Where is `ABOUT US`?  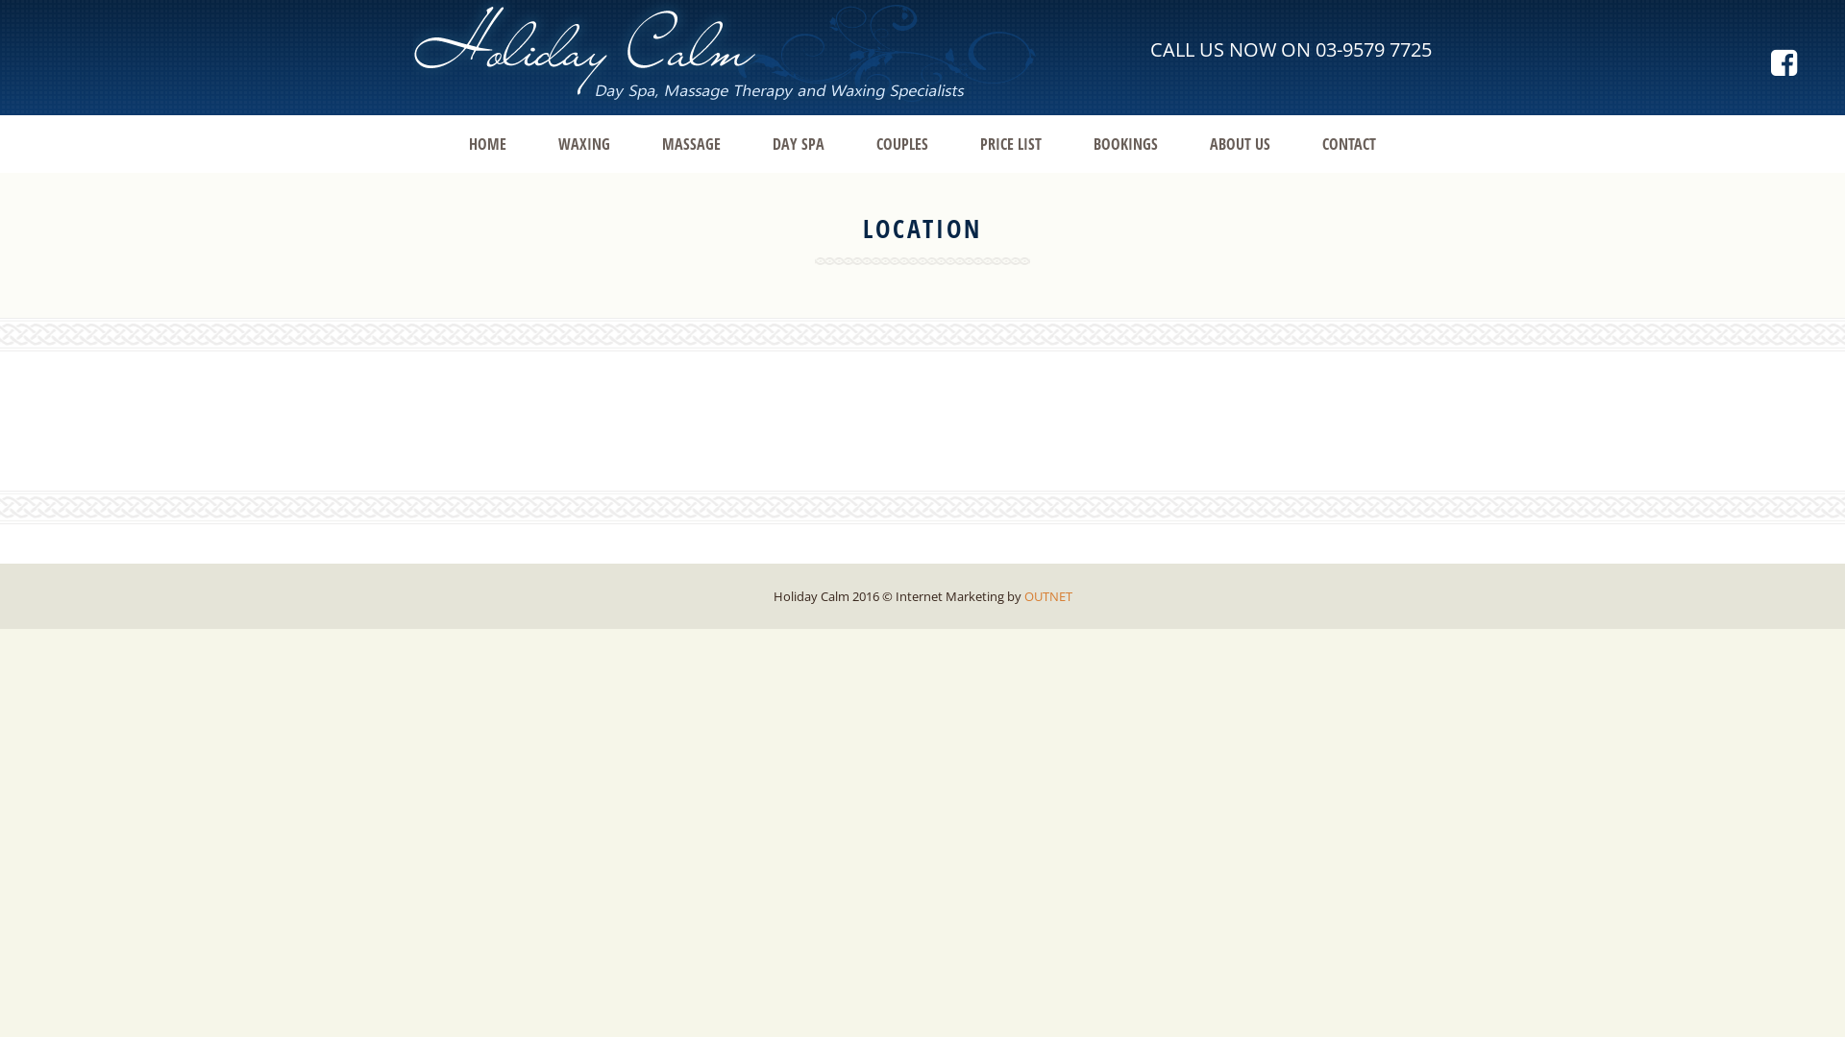
ABOUT US is located at coordinates (1240, 144).